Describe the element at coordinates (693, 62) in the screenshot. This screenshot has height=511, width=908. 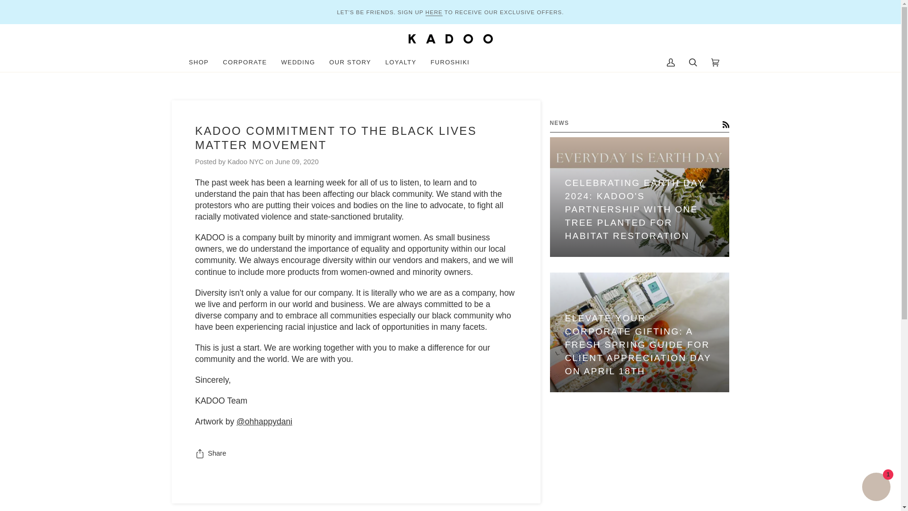
I see `Search` at that location.